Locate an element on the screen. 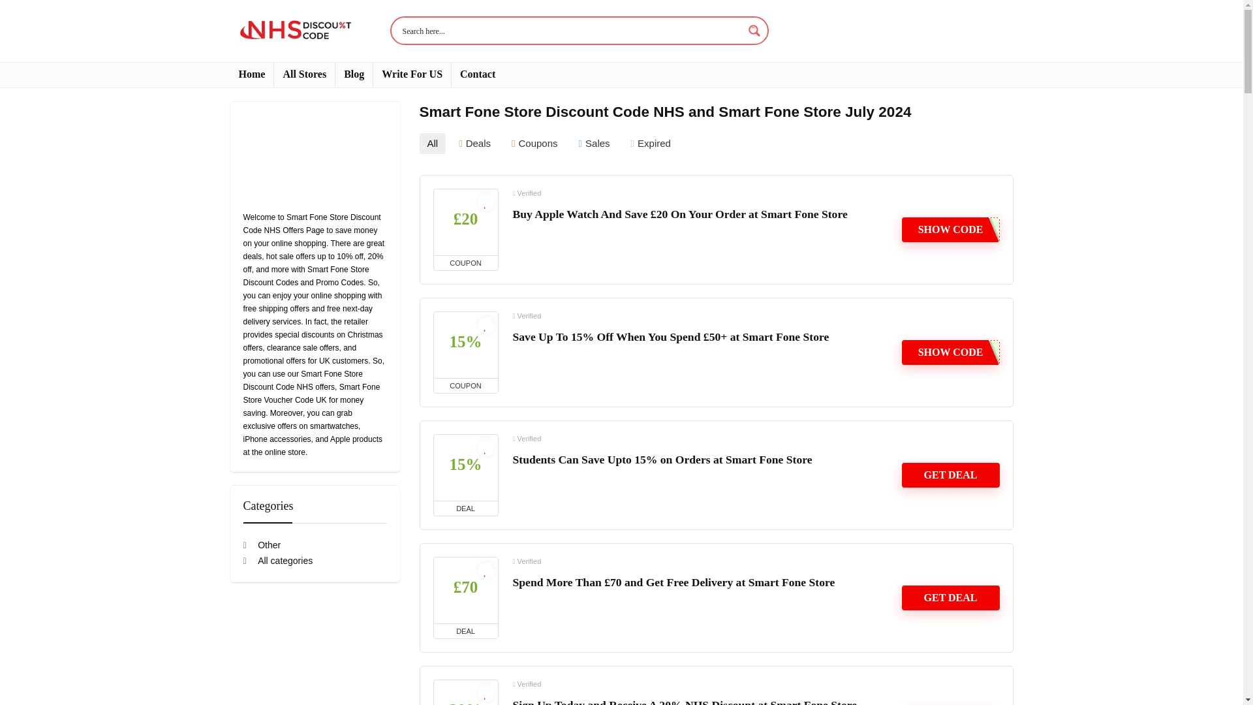 This screenshot has width=1253, height=705. All categories is located at coordinates (277, 560).